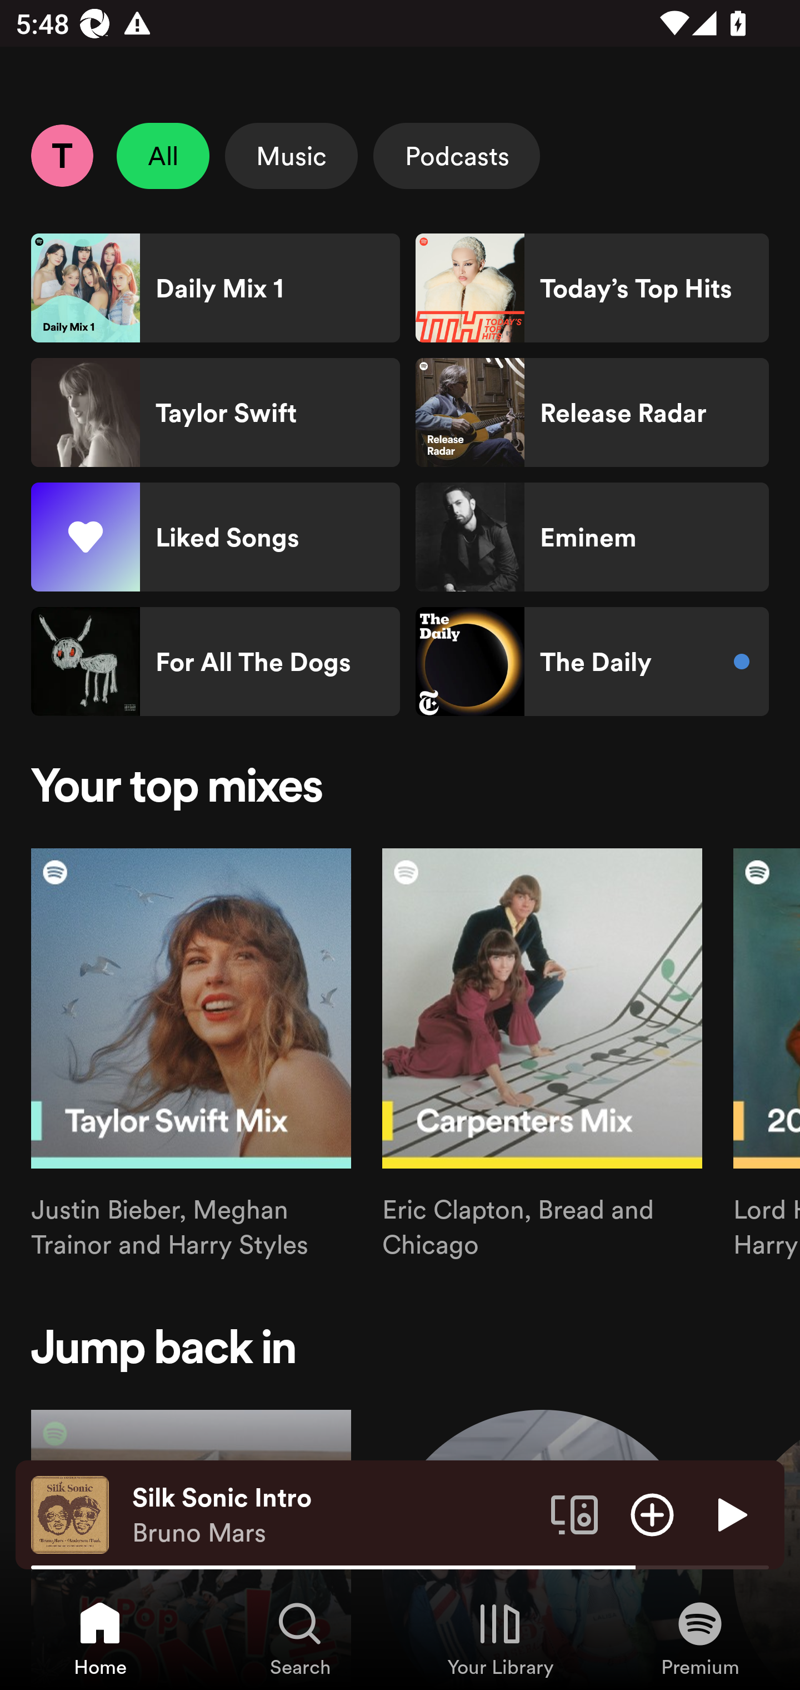  Describe the element at coordinates (291, 156) in the screenshot. I see `Music Select Music` at that location.